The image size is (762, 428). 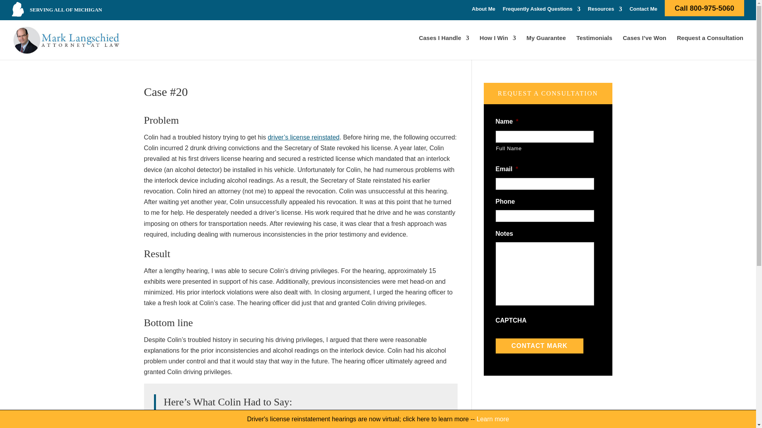 What do you see at coordinates (710, 45) in the screenshot?
I see `Request a Consultation` at bounding box center [710, 45].